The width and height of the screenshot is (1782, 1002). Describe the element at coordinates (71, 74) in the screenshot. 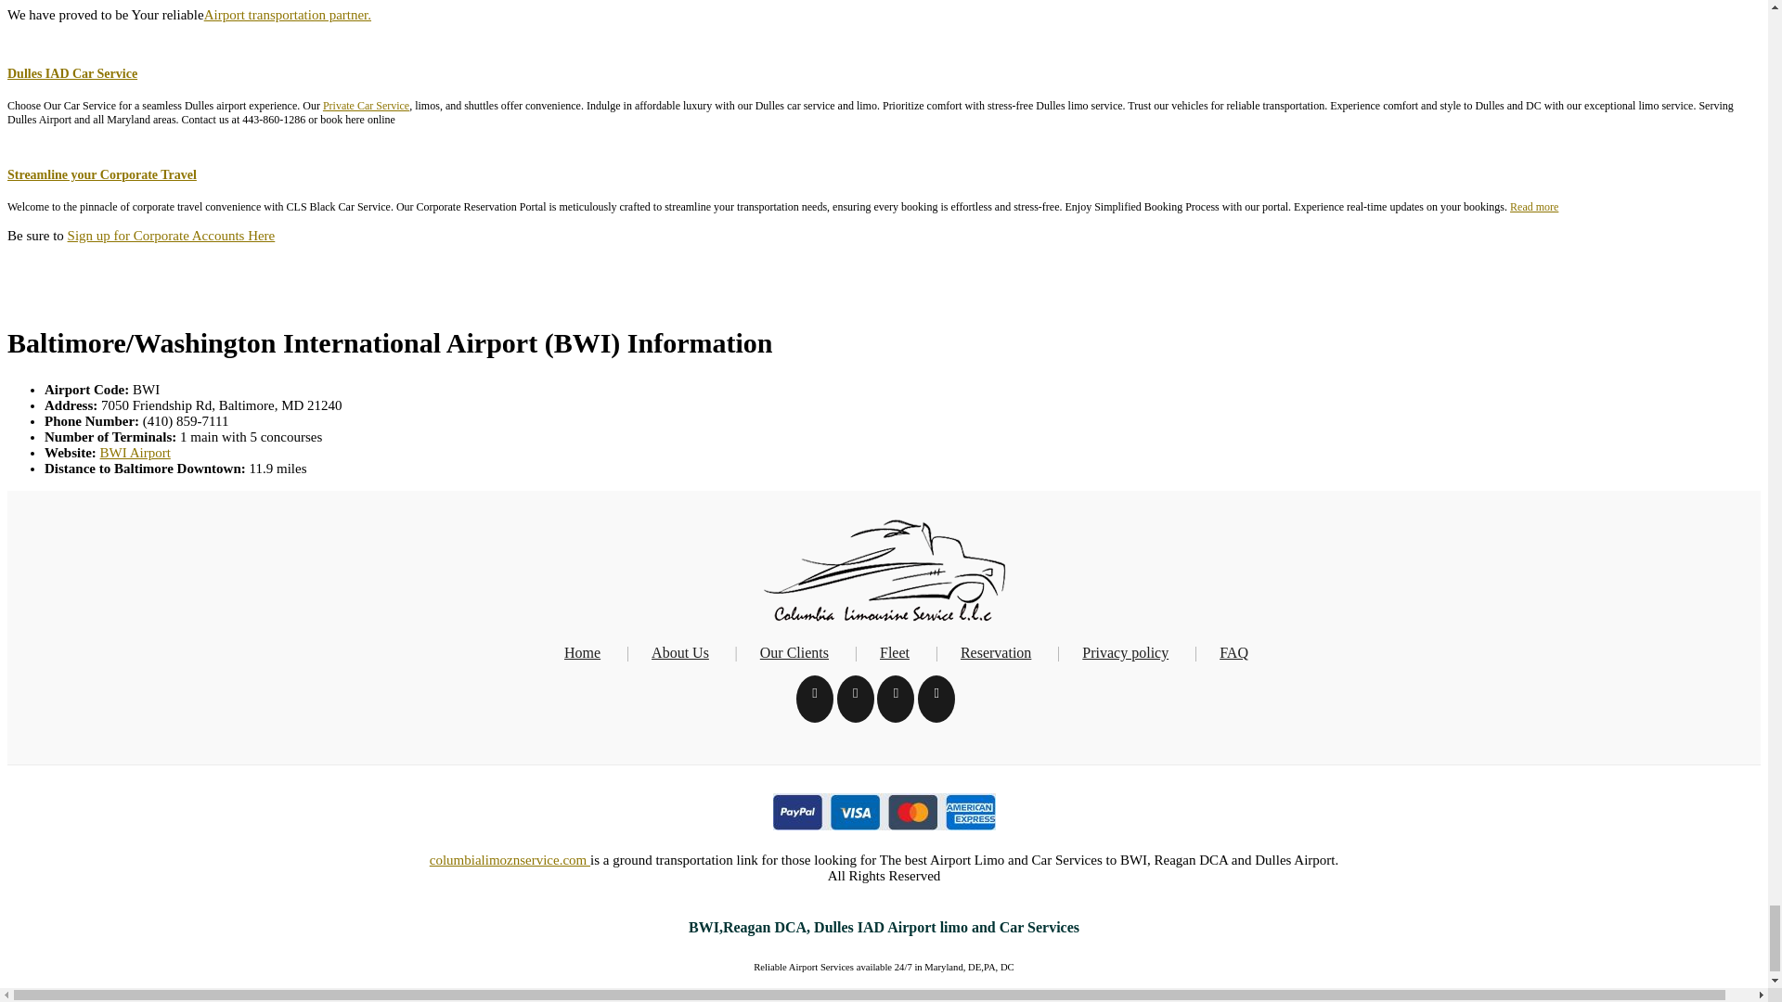

I see `Dulles IAD Car Service` at that location.